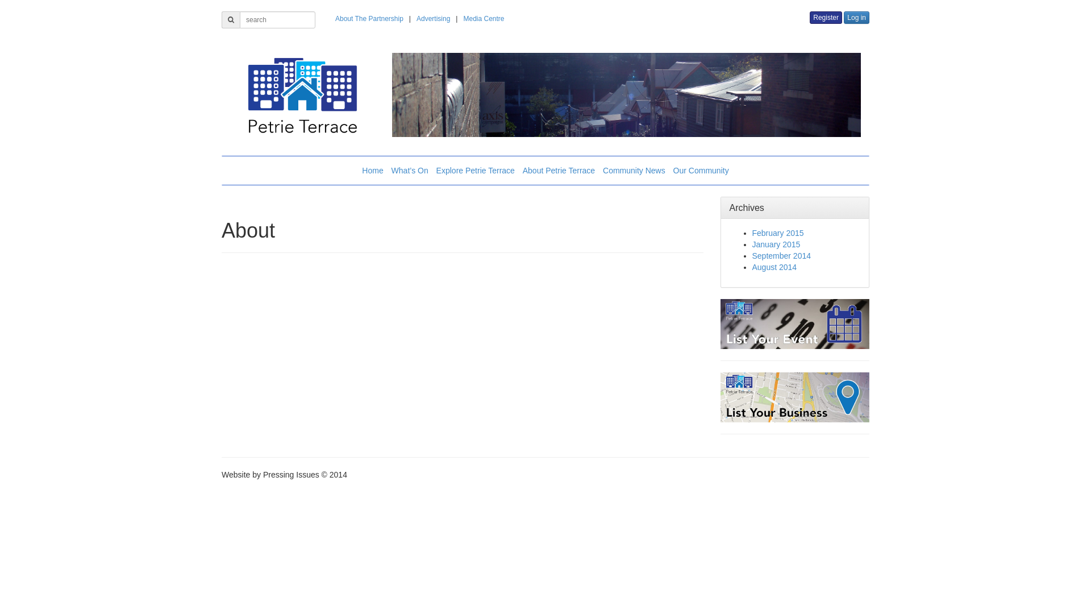 This screenshot has height=614, width=1091. Describe the element at coordinates (373, 171) in the screenshot. I see `Home` at that location.